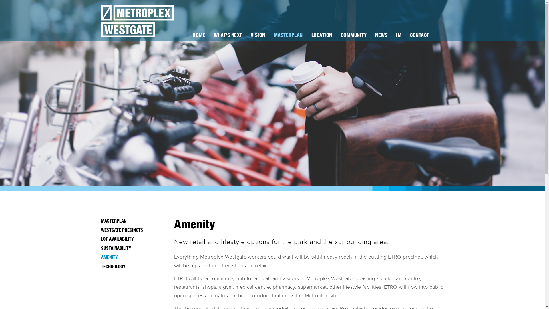  Describe the element at coordinates (199, 35) in the screenshot. I see `HOME` at that location.